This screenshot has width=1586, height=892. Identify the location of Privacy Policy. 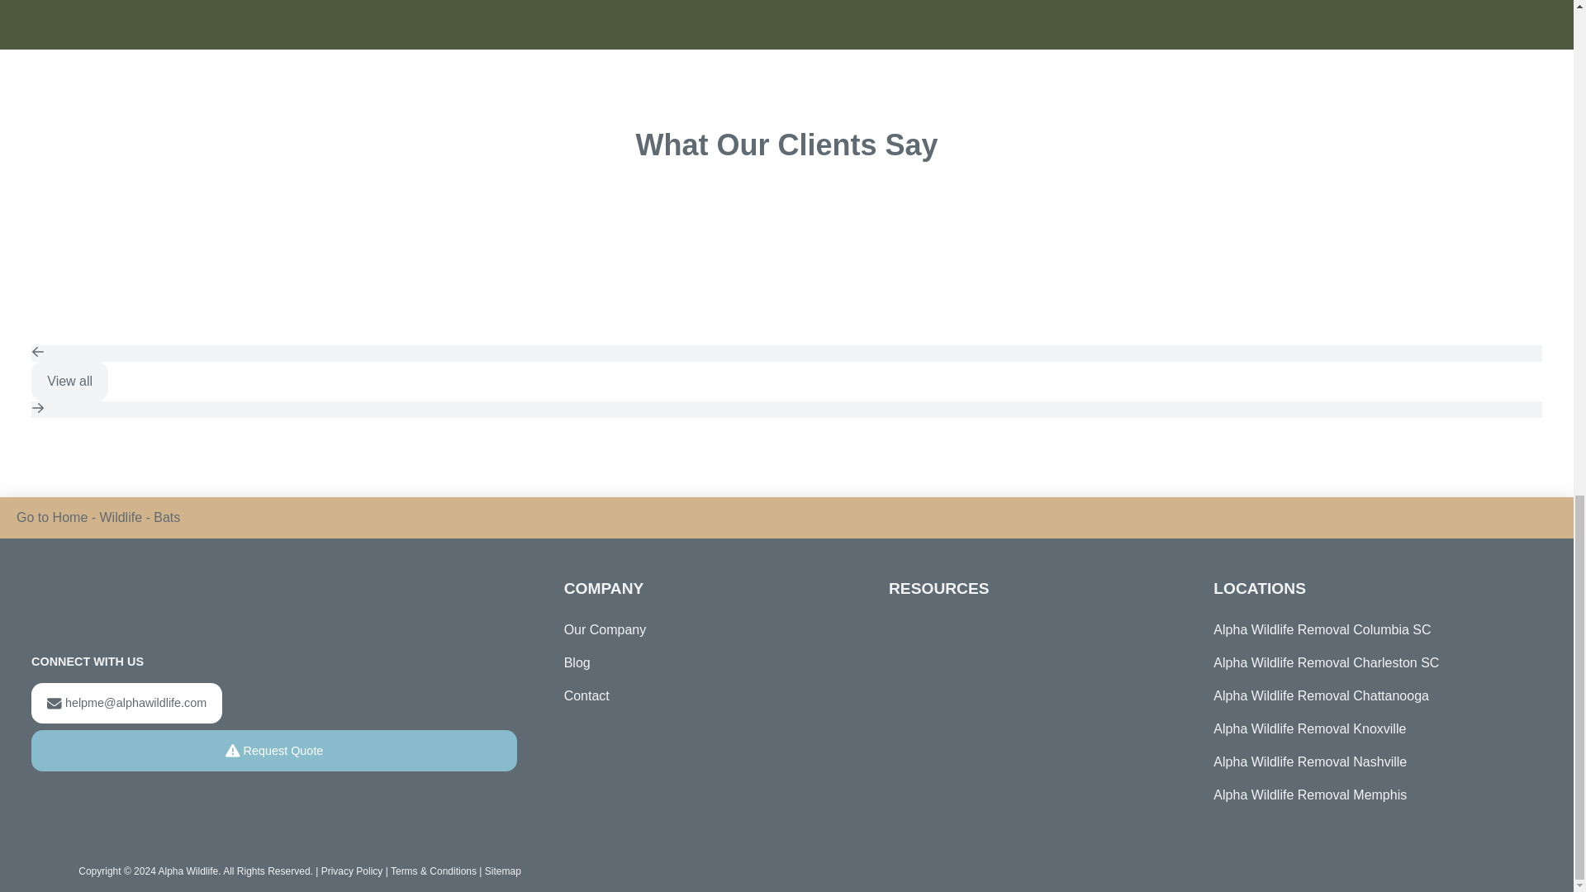
(352, 871).